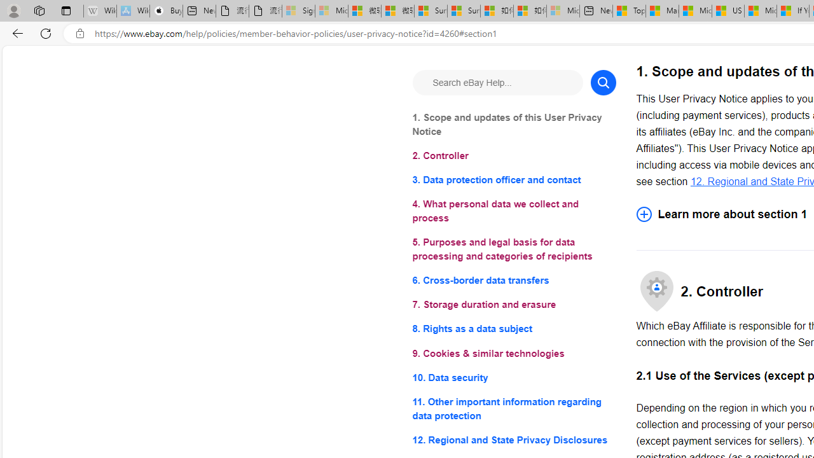  What do you see at coordinates (663, 11) in the screenshot?
I see `Marine life - MSN` at bounding box center [663, 11].